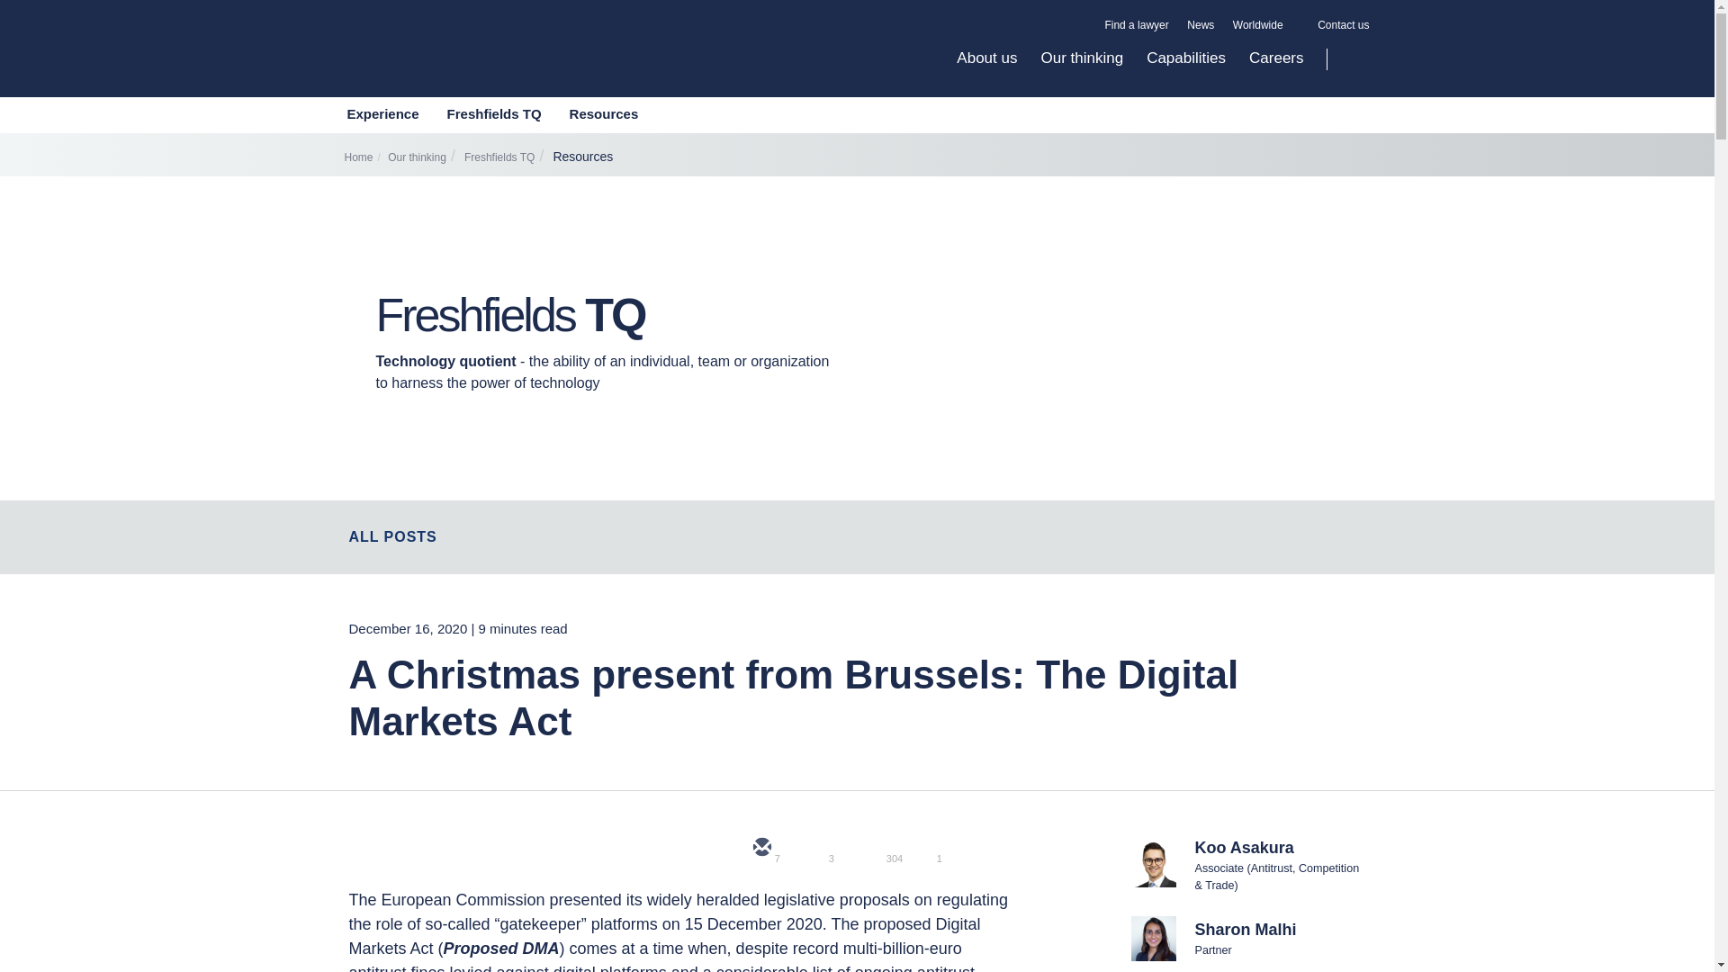  What do you see at coordinates (502, 67) in the screenshot?
I see `Freshfields Bruckhaus Deringer` at bounding box center [502, 67].